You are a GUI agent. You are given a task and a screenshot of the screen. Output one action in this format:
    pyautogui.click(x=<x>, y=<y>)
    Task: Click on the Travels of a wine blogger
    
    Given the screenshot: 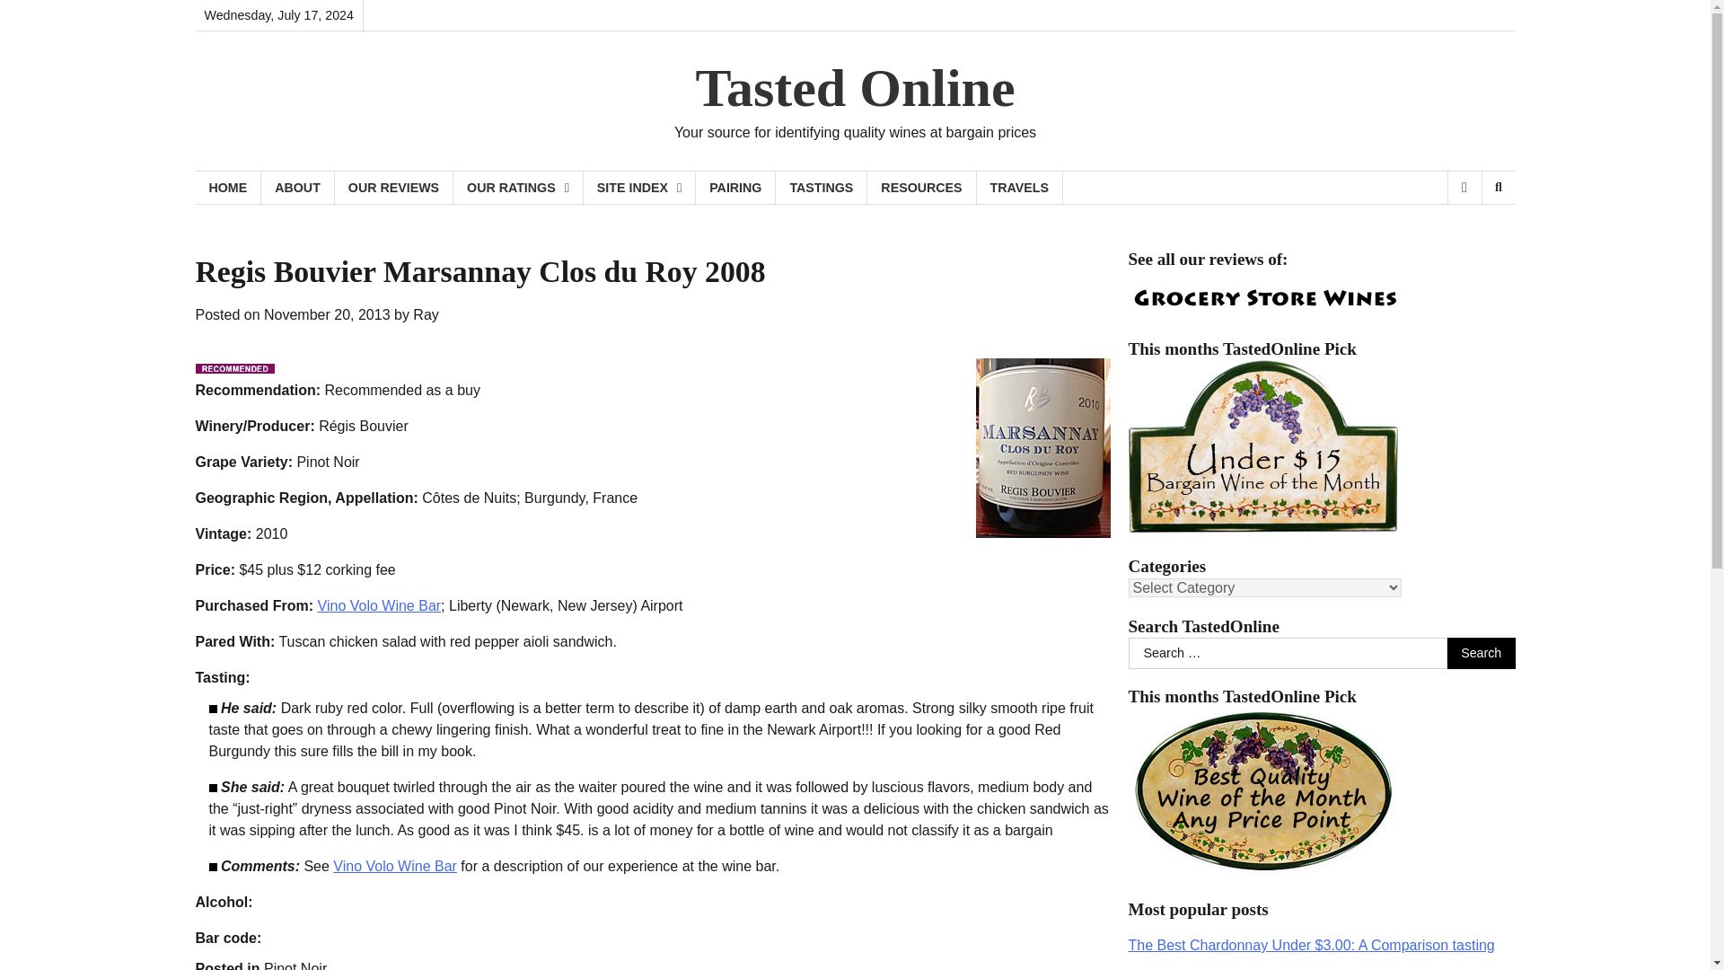 What is the action you would take?
    pyautogui.click(x=1020, y=188)
    